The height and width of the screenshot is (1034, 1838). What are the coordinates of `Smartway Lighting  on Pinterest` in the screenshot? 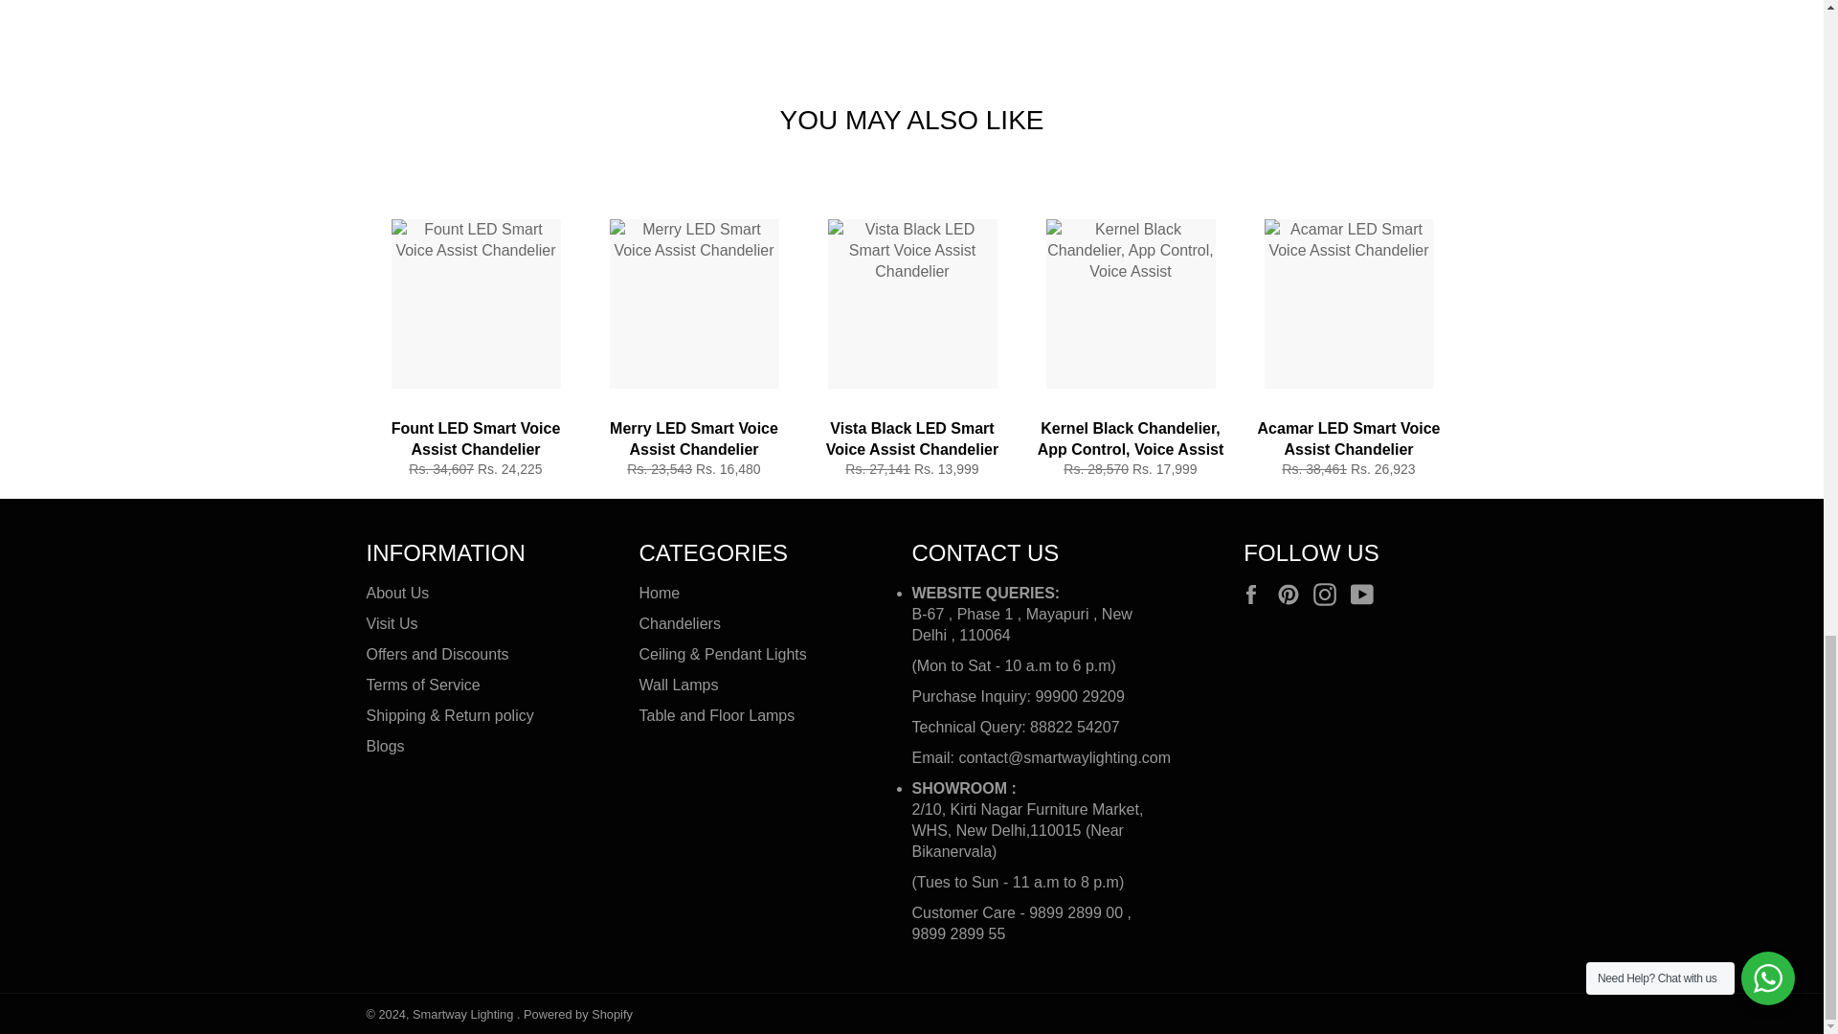 It's located at (1292, 594).